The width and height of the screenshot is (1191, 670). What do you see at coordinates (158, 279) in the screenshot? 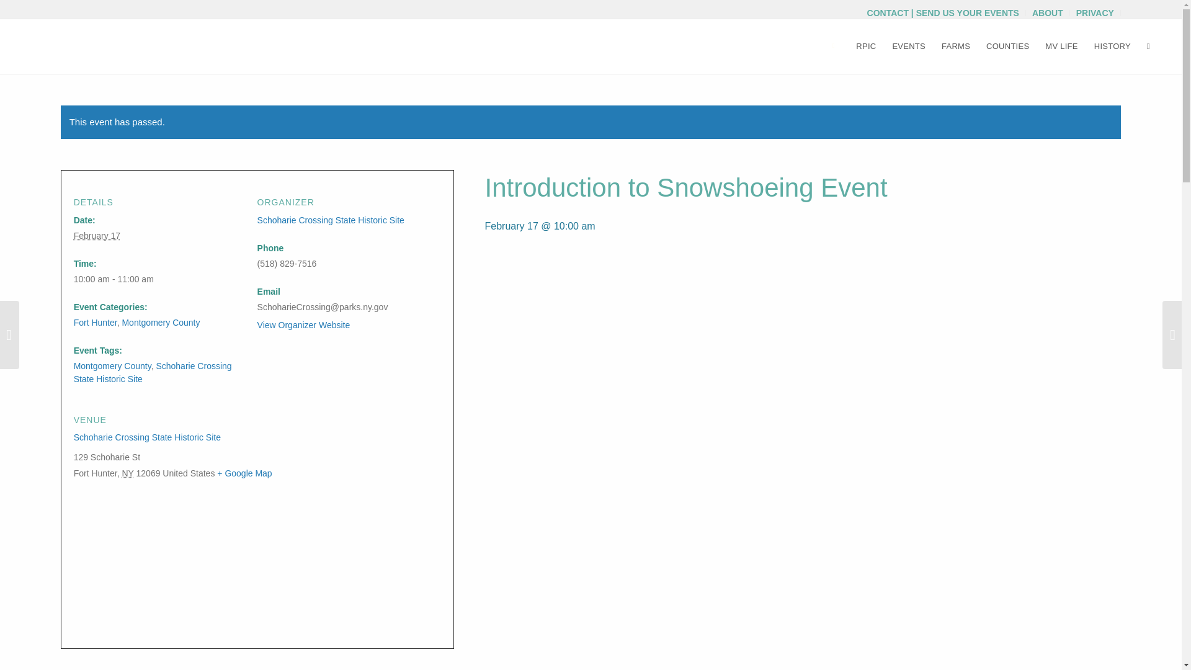
I see `2024-02-17` at bounding box center [158, 279].